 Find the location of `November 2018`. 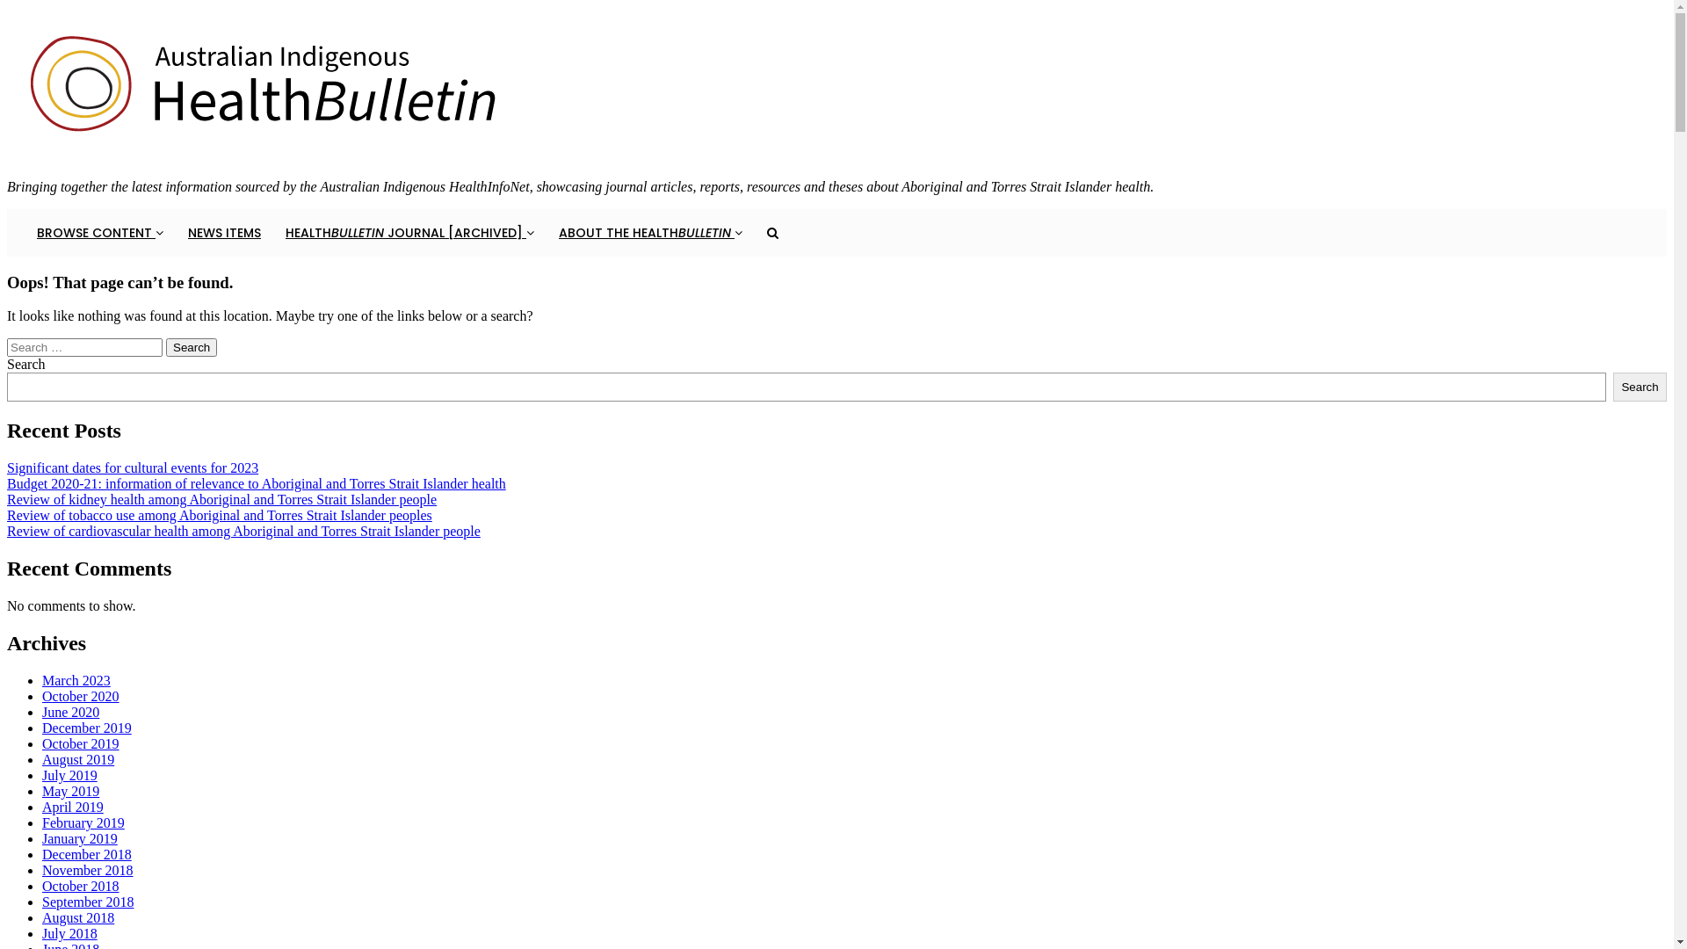

November 2018 is located at coordinates (88, 870).